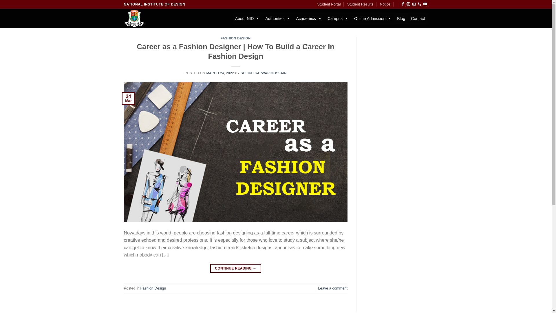  What do you see at coordinates (385, 4) in the screenshot?
I see `Notice` at bounding box center [385, 4].